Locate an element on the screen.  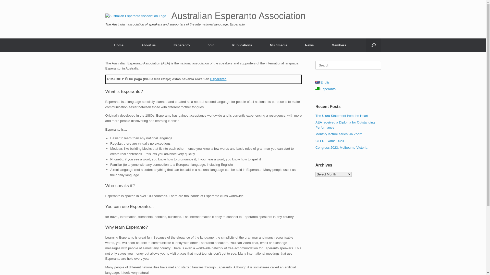
Members is located at coordinates (339, 45).